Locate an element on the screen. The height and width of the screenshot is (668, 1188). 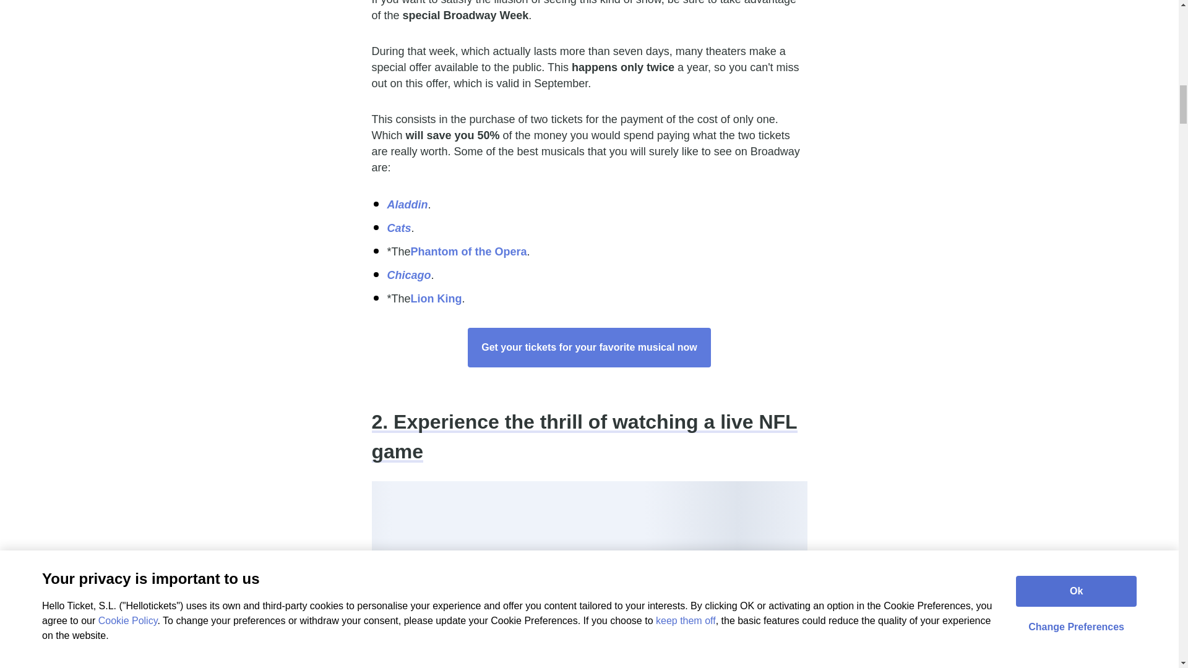
Cats is located at coordinates (398, 228).